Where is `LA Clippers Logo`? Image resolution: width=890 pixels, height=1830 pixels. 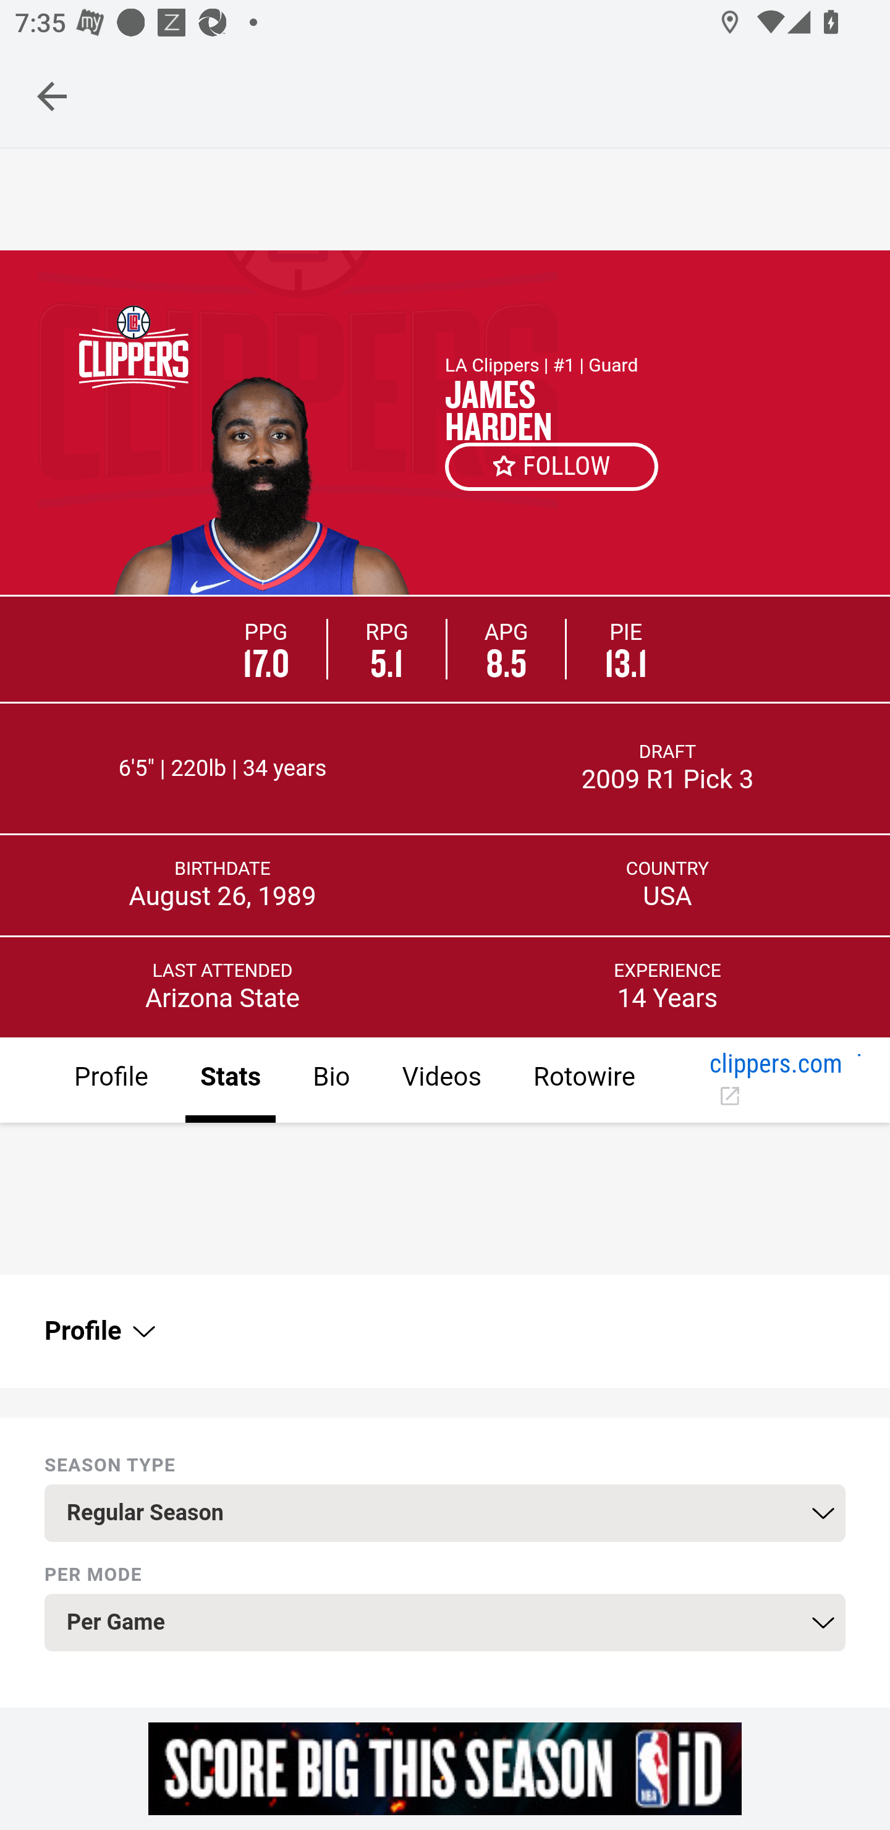
LA Clippers Logo is located at coordinates (133, 346).